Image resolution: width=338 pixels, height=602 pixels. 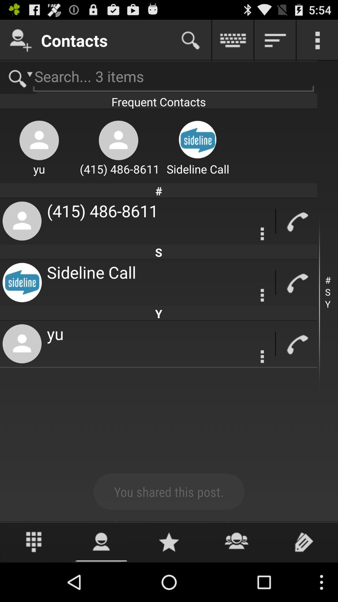 What do you see at coordinates (262, 295) in the screenshot?
I see `see details` at bounding box center [262, 295].